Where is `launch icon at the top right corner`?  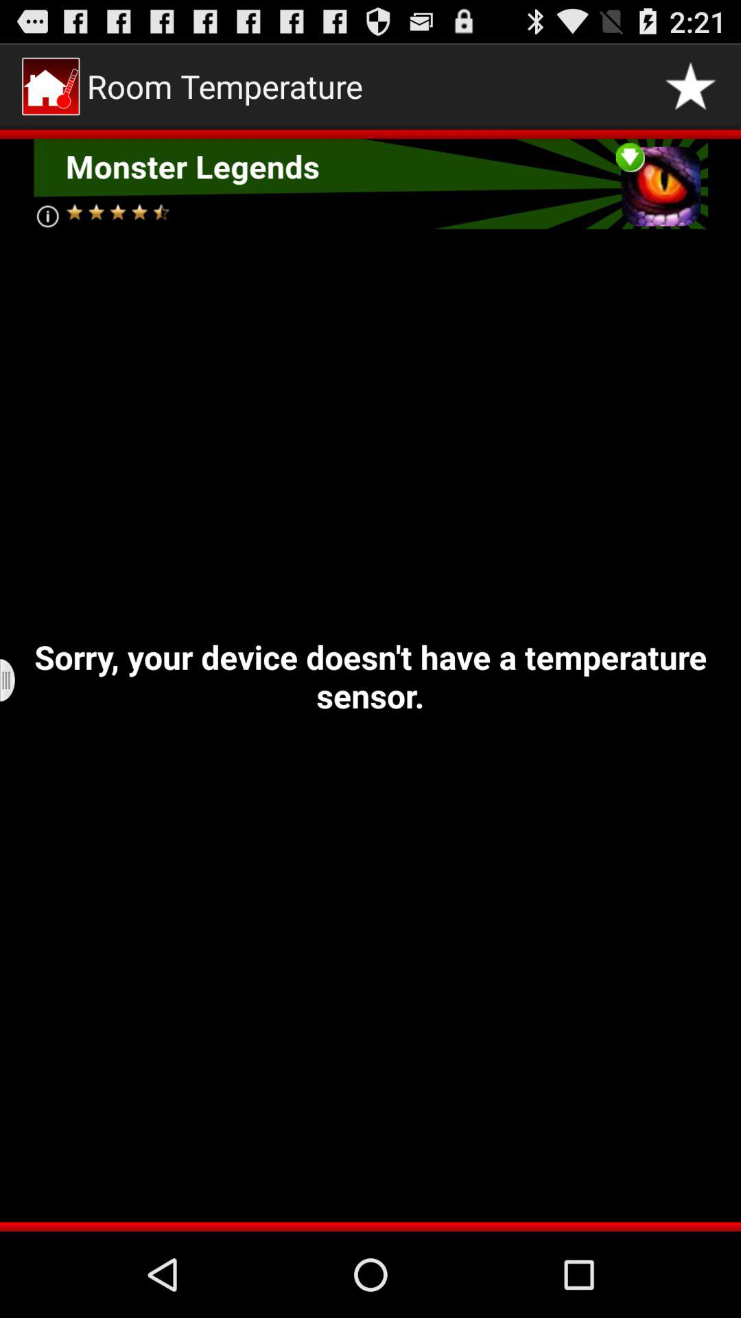
launch icon at the top right corner is located at coordinates (690, 86).